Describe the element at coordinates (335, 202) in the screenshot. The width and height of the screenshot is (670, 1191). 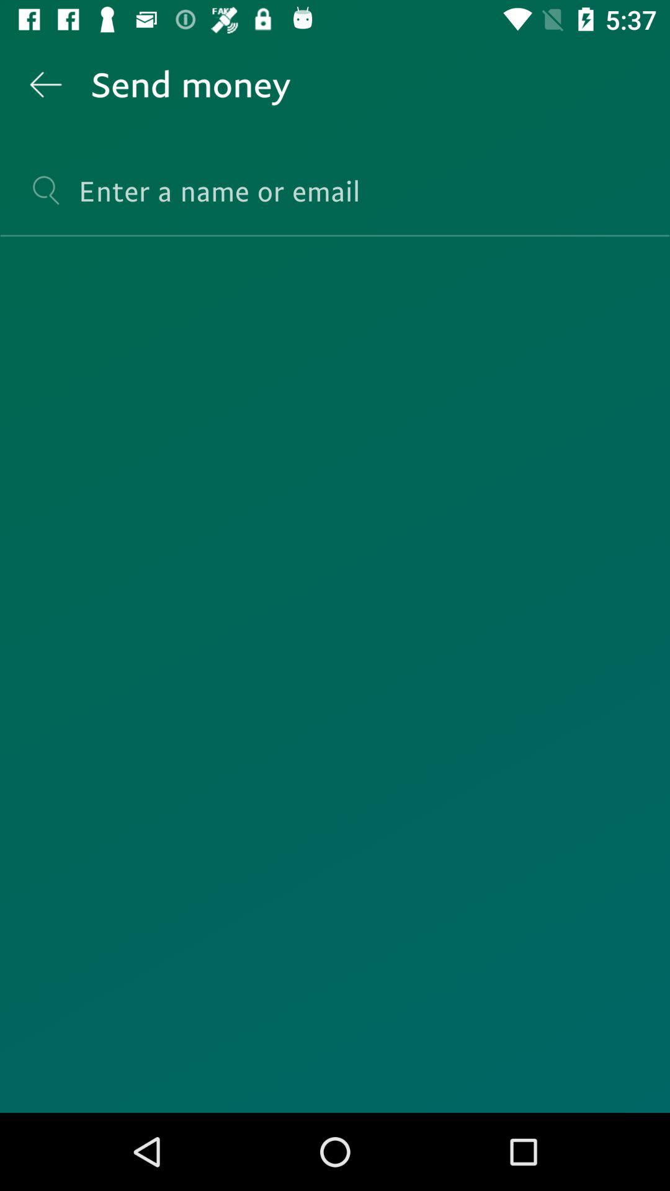
I see `search for a name or email` at that location.